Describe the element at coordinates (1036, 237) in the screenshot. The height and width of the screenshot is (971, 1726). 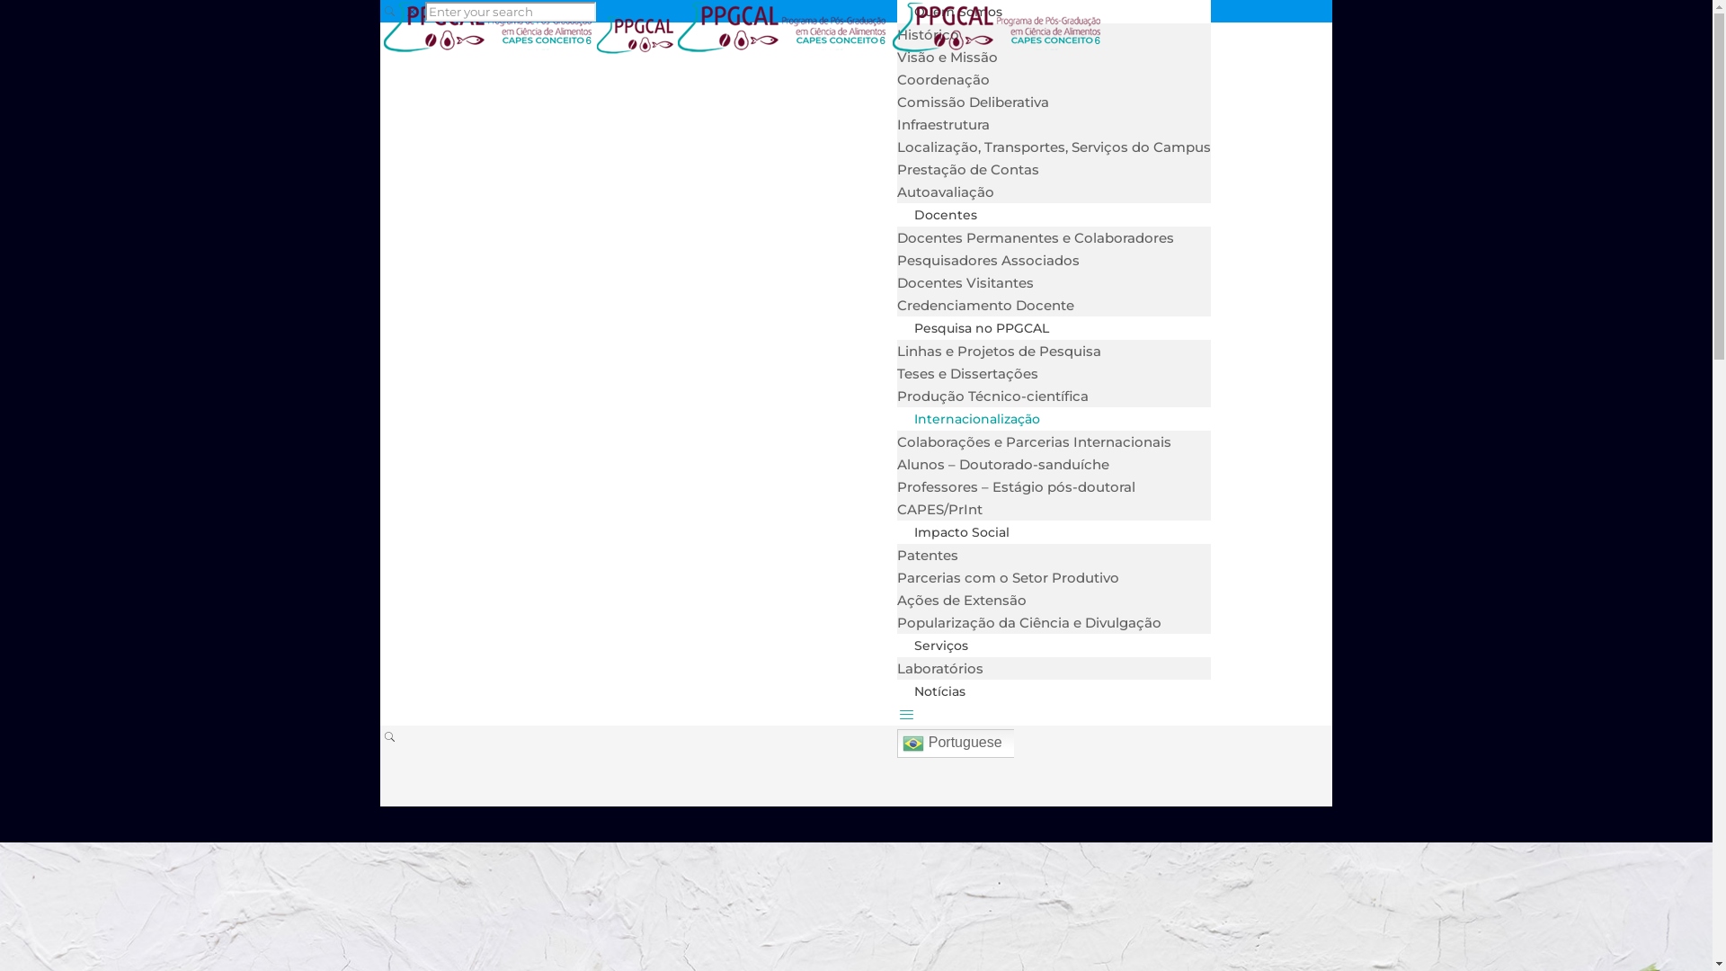
I see `Docentes Permanentes e Colaboradores` at that location.